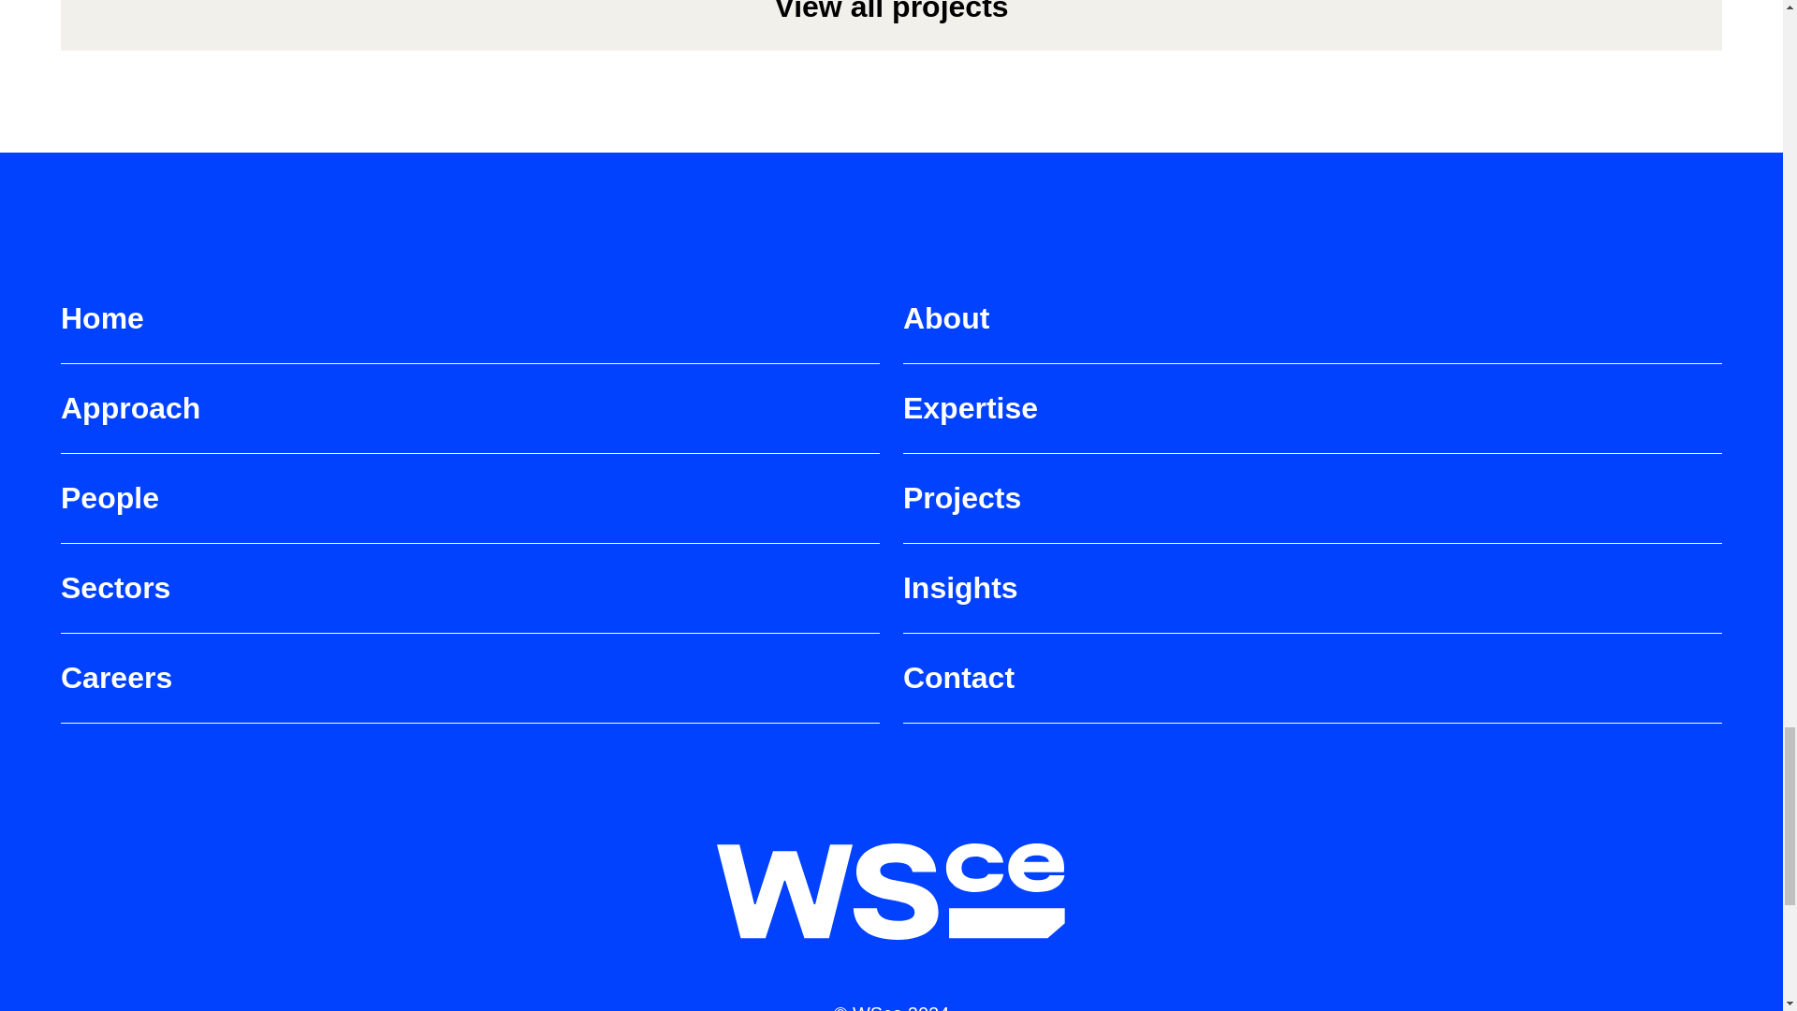 Image resolution: width=1797 pixels, height=1011 pixels. Describe the element at coordinates (470, 509) in the screenshot. I see `People` at that location.